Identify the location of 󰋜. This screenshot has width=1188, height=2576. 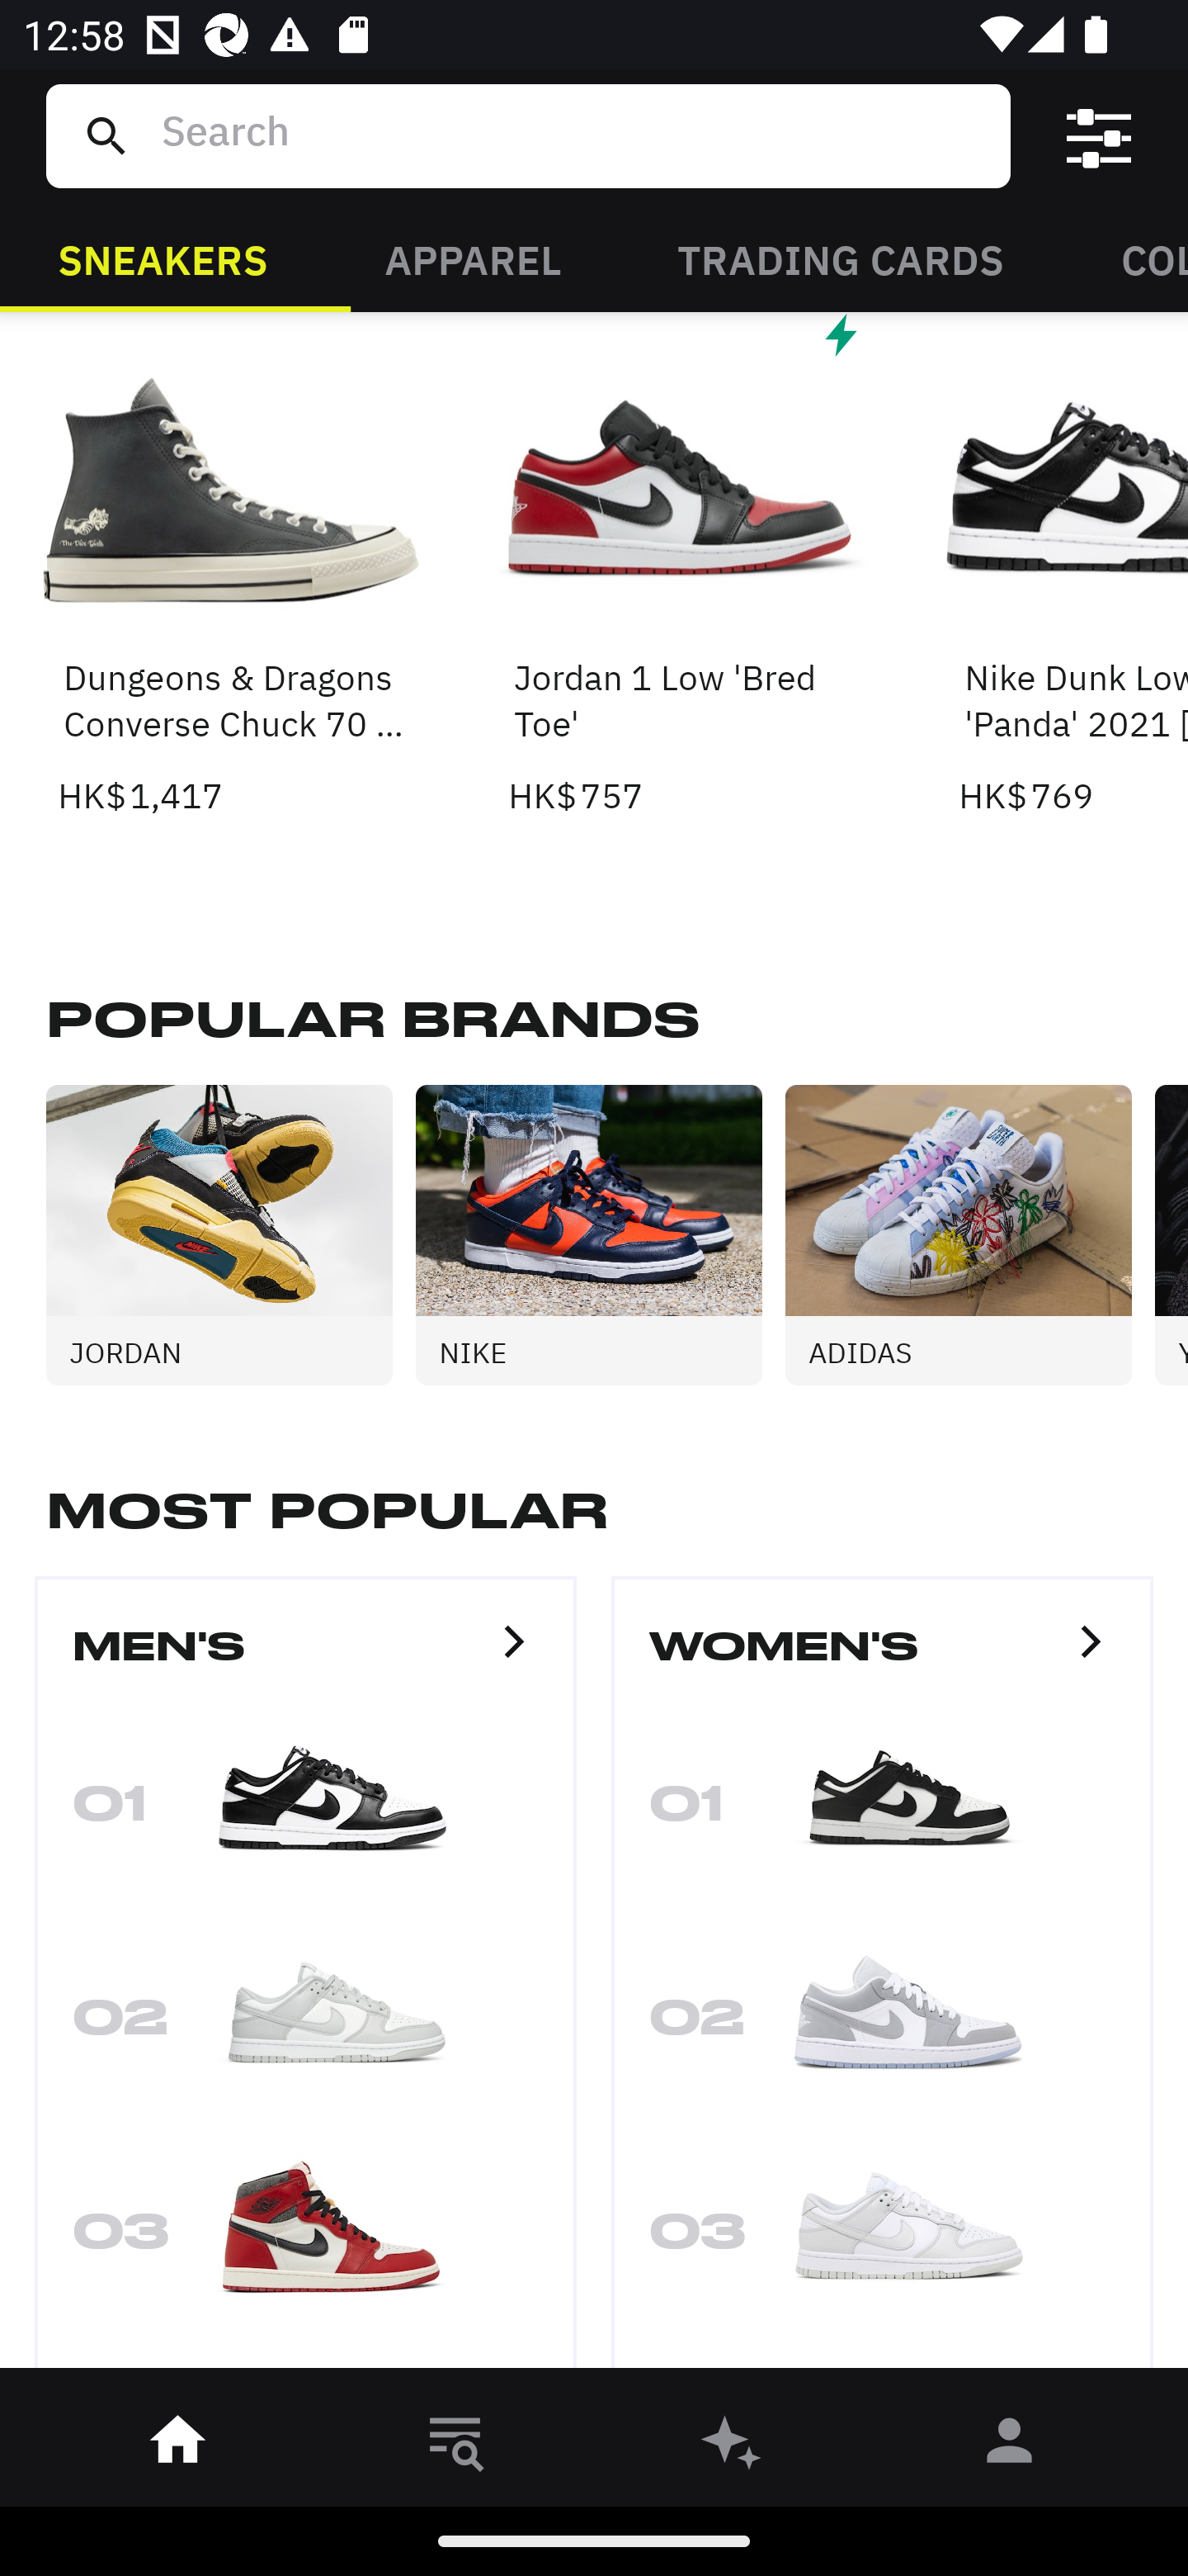
(178, 2446).